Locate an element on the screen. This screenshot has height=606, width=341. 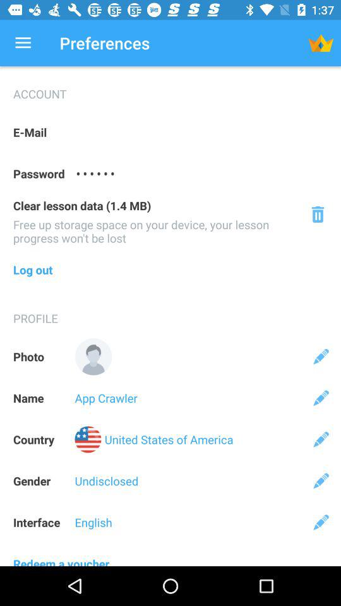
select interface language is located at coordinates (321, 522).